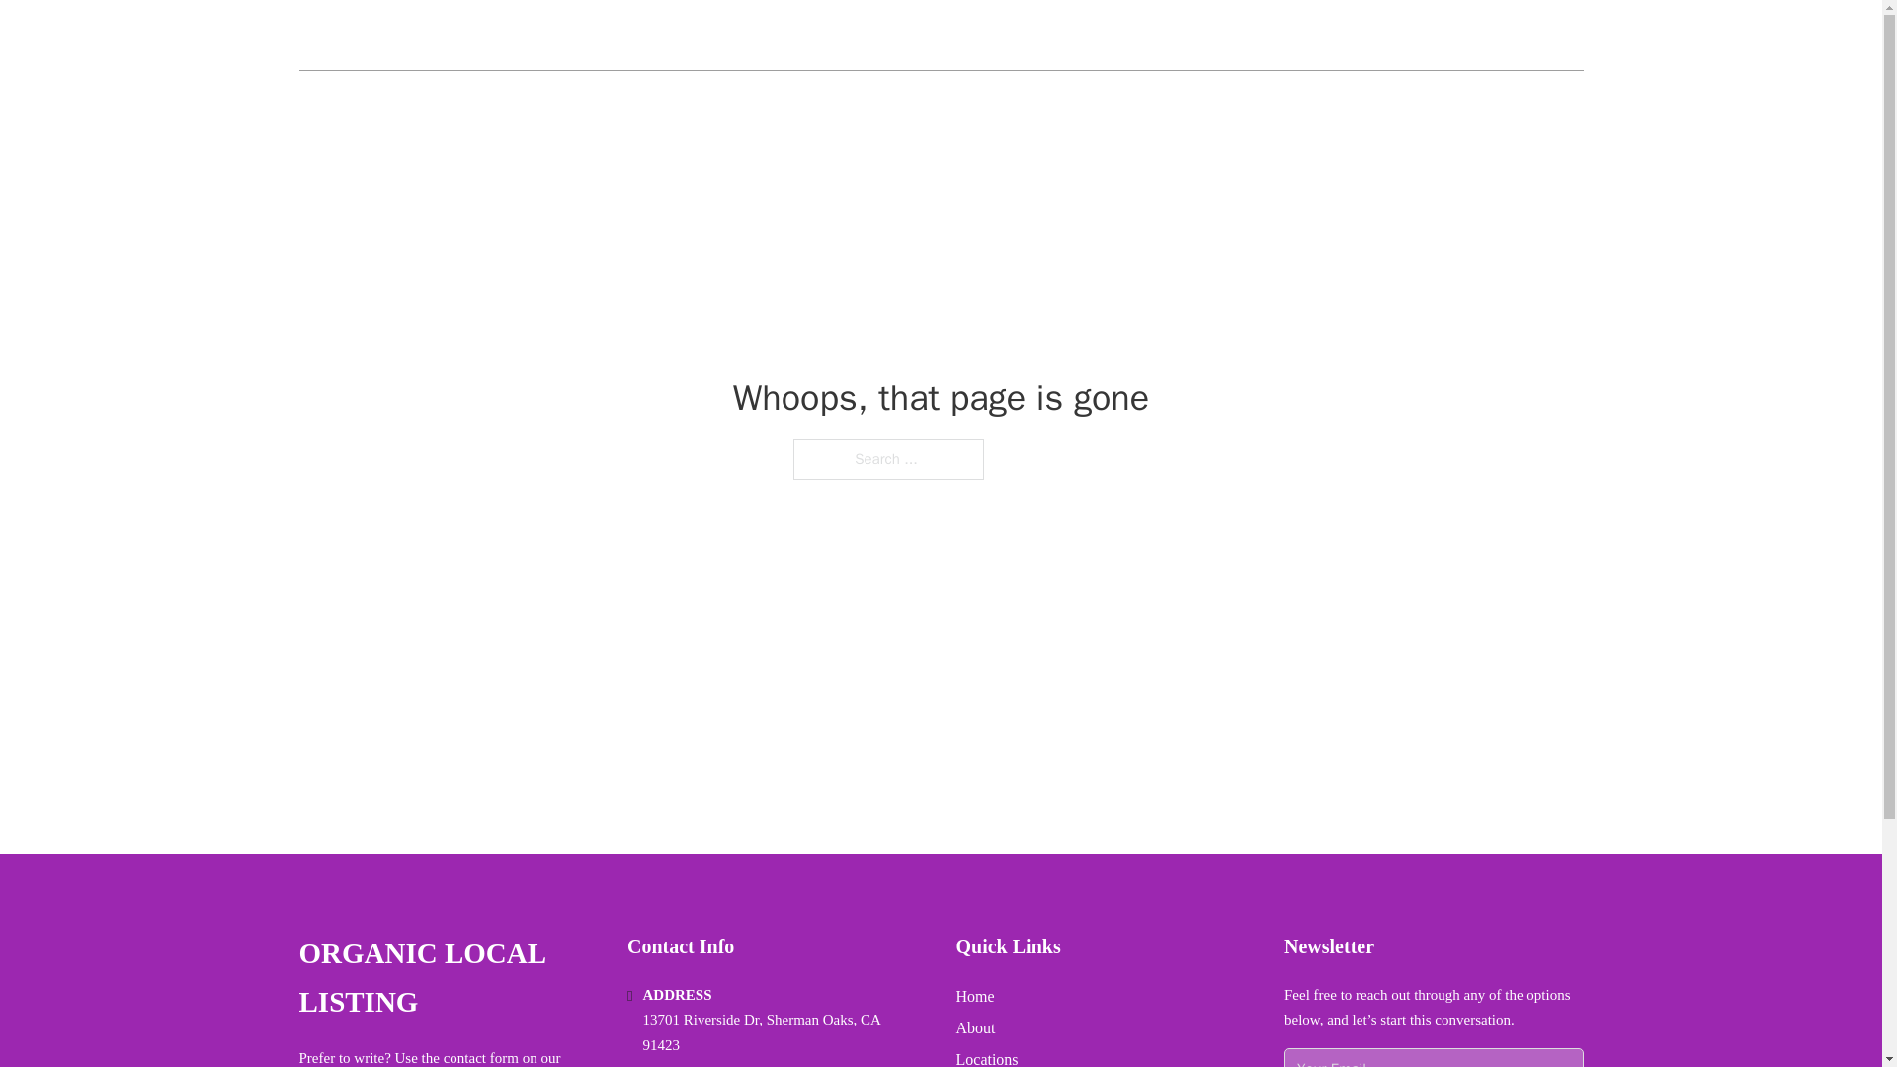  Describe the element at coordinates (987, 1057) in the screenshot. I see `Locations` at that location.